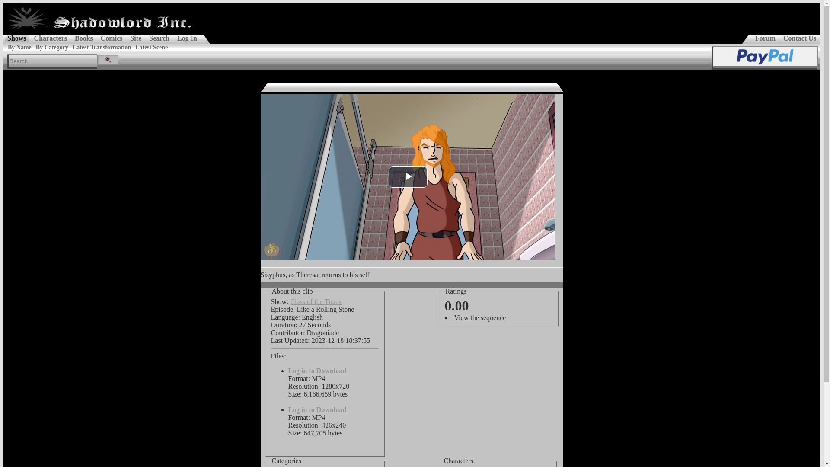  Describe the element at coordinates (159, 38) in the screenshot. I see `Search` at that location.